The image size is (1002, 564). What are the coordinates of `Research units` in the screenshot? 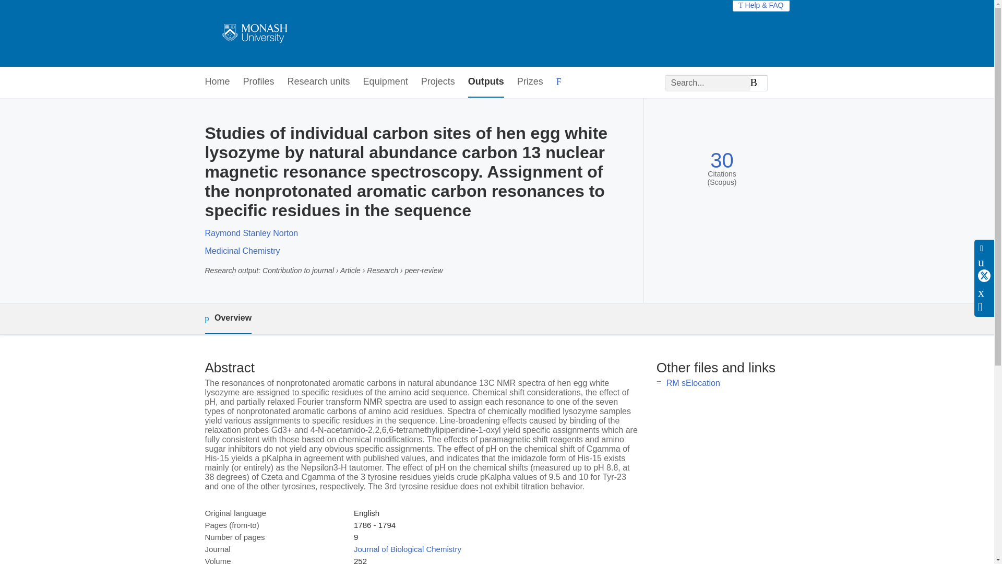 It's located at (318, 82).